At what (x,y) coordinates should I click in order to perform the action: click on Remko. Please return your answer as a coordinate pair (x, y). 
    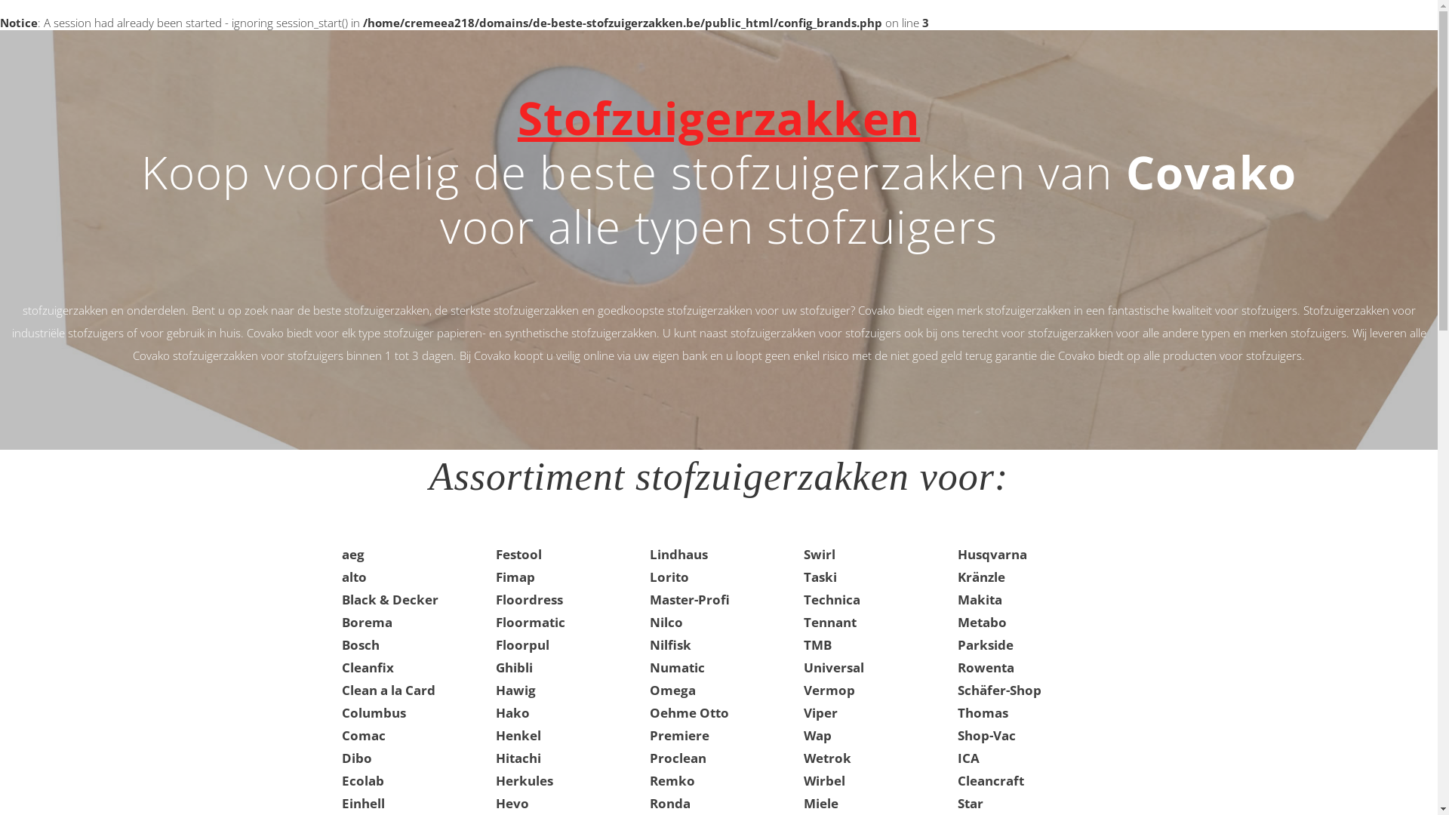
    Looking at the image, I should click on (672, 780).